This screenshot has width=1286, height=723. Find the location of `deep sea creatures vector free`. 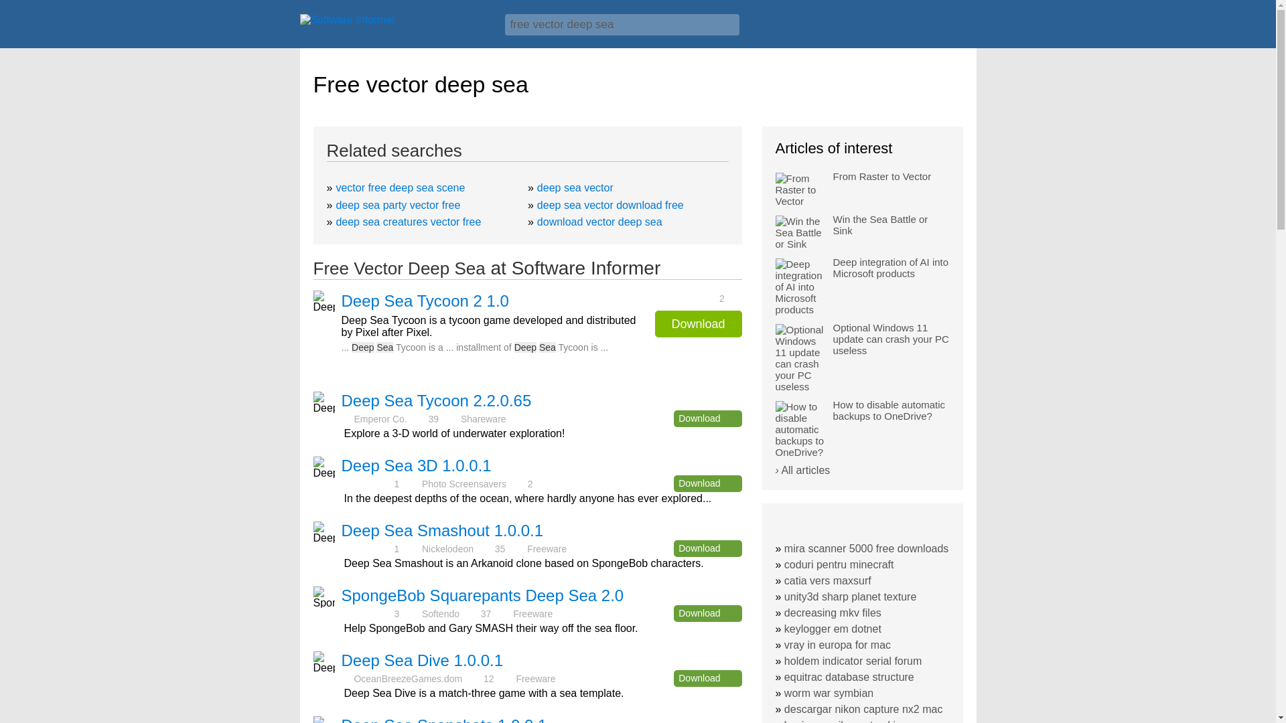

deep sea creatures vector free is located at coordinates (409, 222).